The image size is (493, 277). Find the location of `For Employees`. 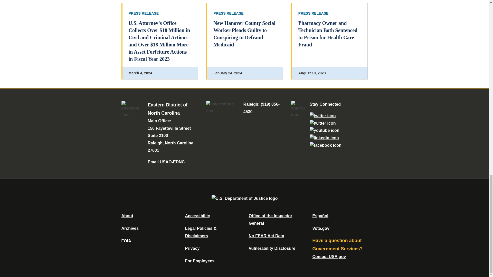

For Employees is located at coordinates (200, 261).